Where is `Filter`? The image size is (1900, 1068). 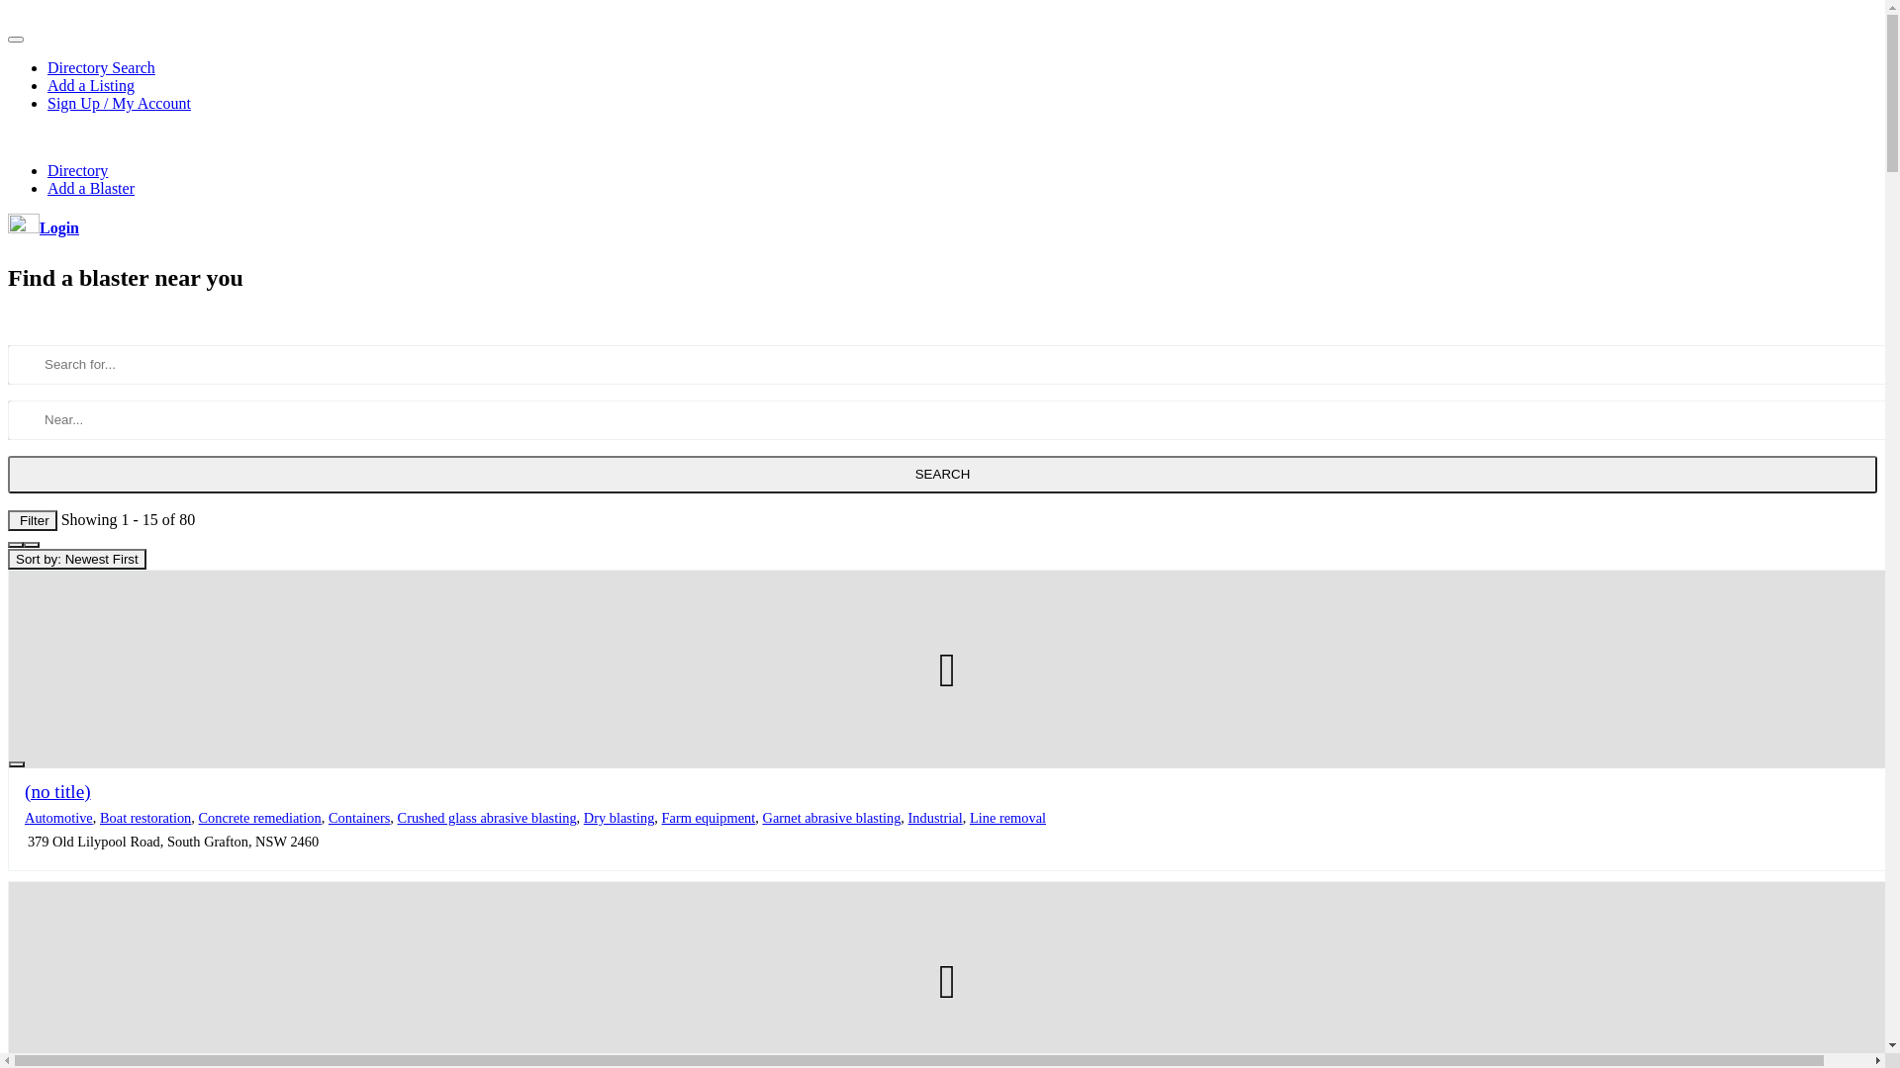
Filter is located at coordinates (33, 520).